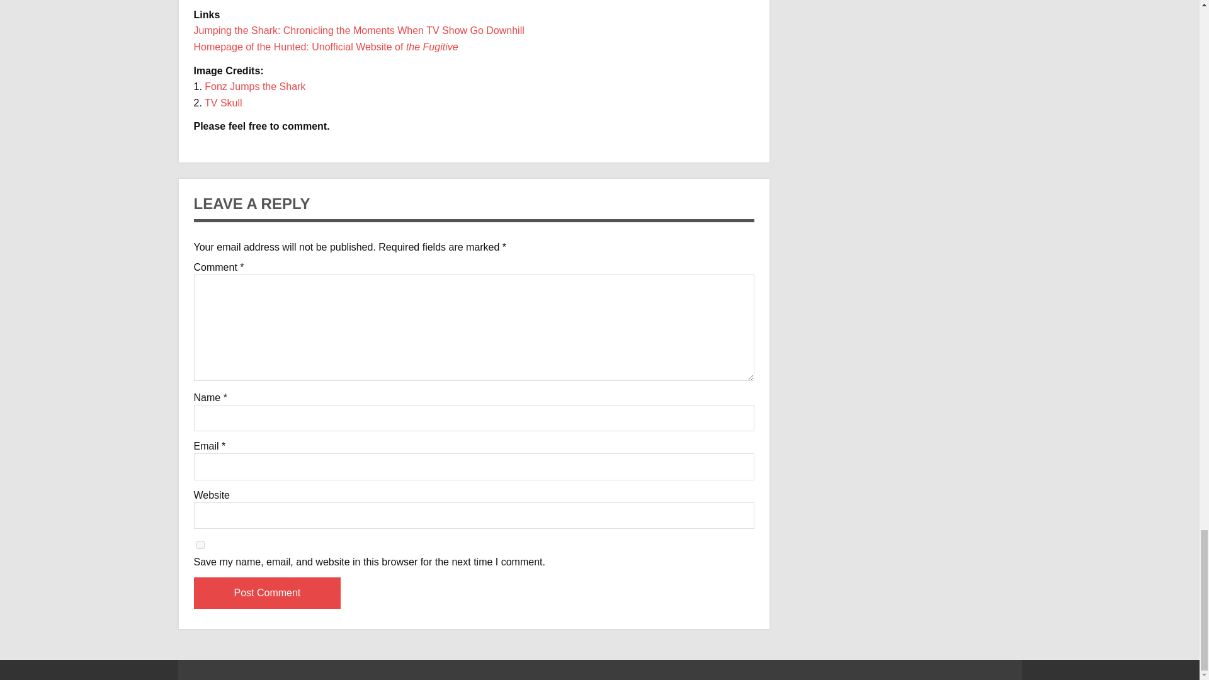  Describe the element at coordinates (326, 47) in the screenshot. I see `Homepage of the Hunted: Unofficial Website of the Fugitive` at that location.